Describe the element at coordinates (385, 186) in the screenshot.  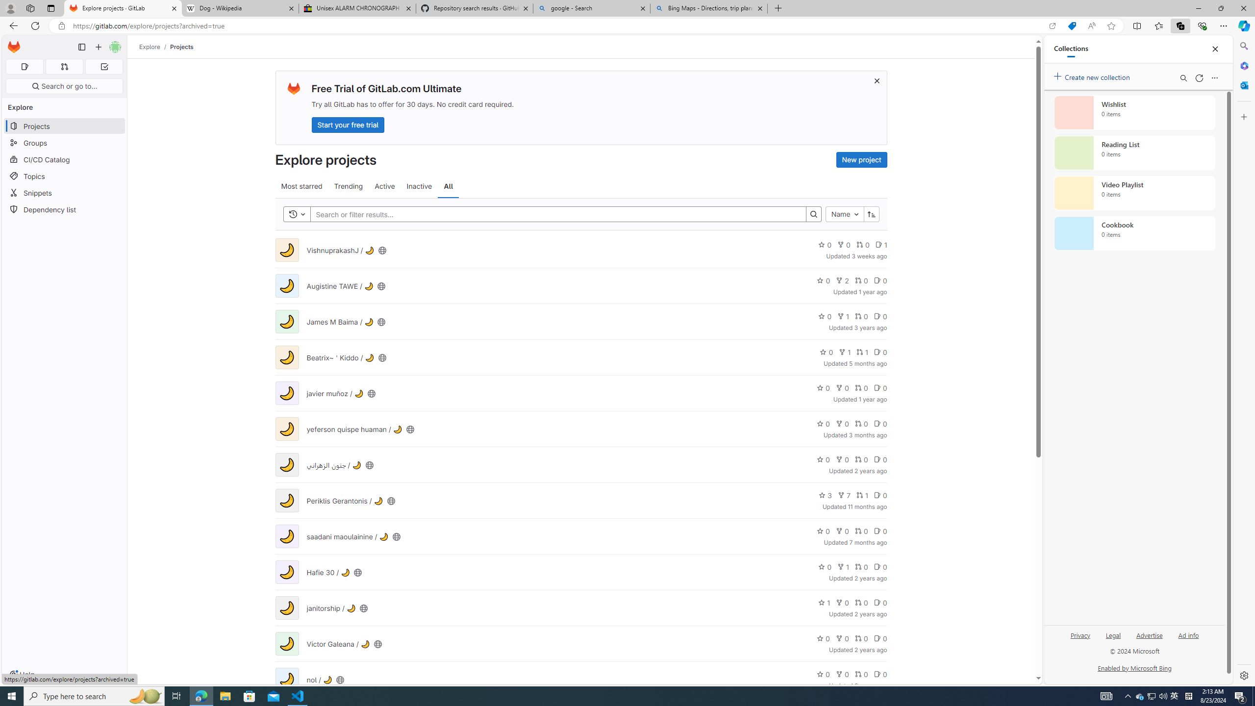
I see `Active` at that location.